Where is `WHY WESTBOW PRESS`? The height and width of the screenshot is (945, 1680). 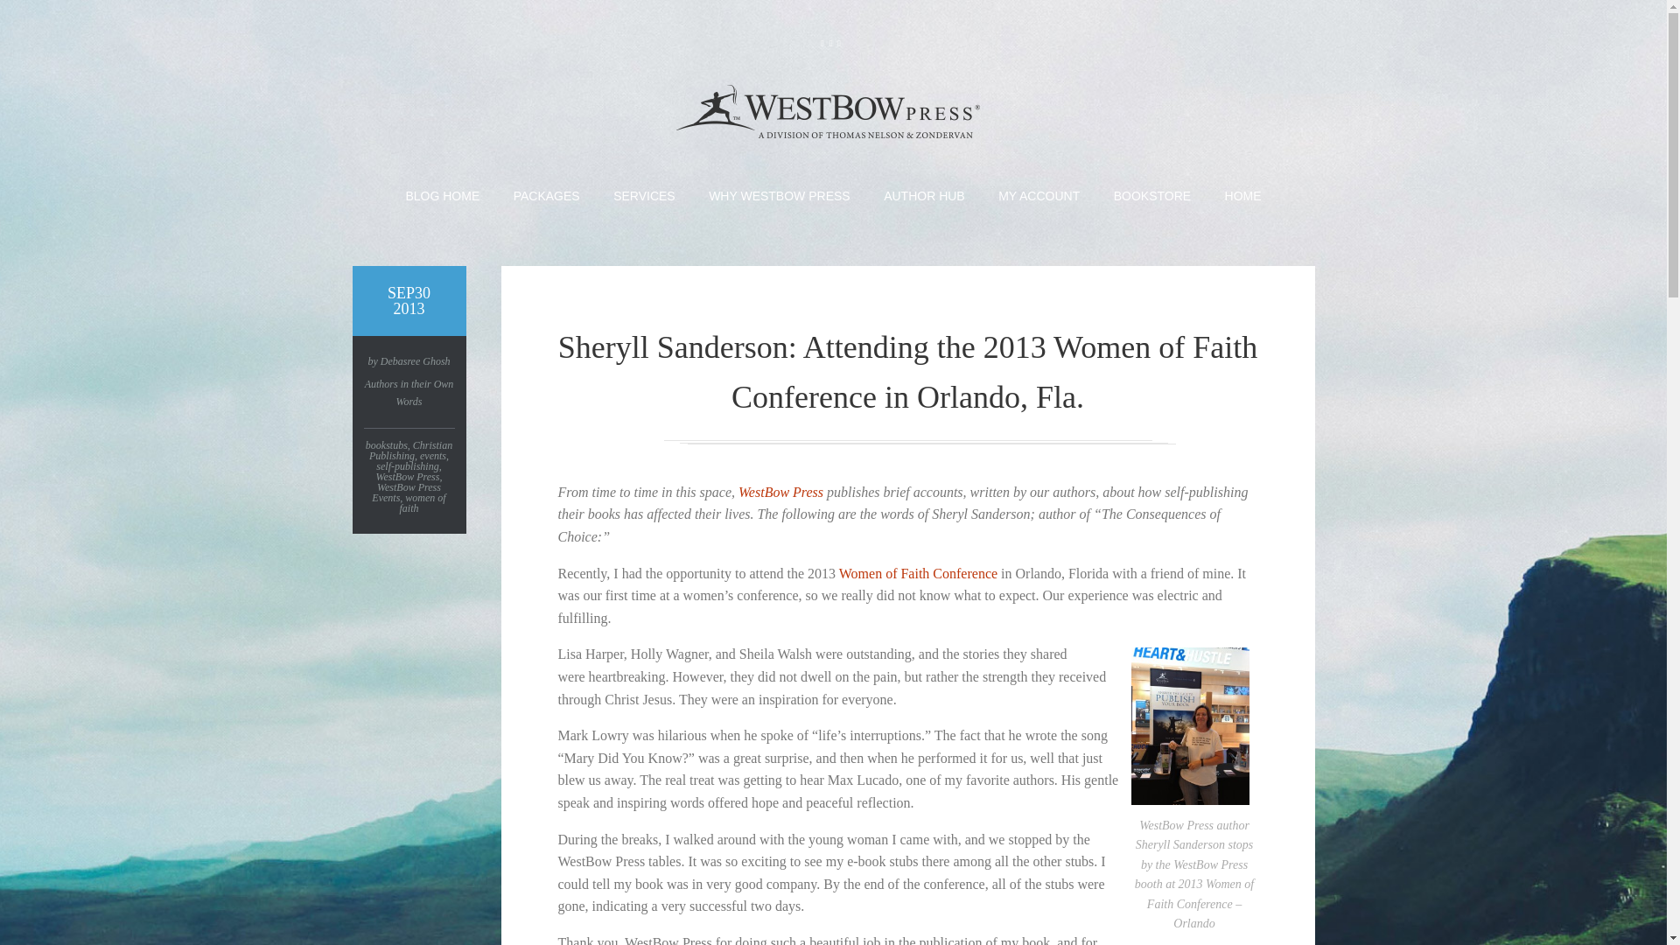 WHY WESTBOW PRESS is located at coordinates (779, 196).